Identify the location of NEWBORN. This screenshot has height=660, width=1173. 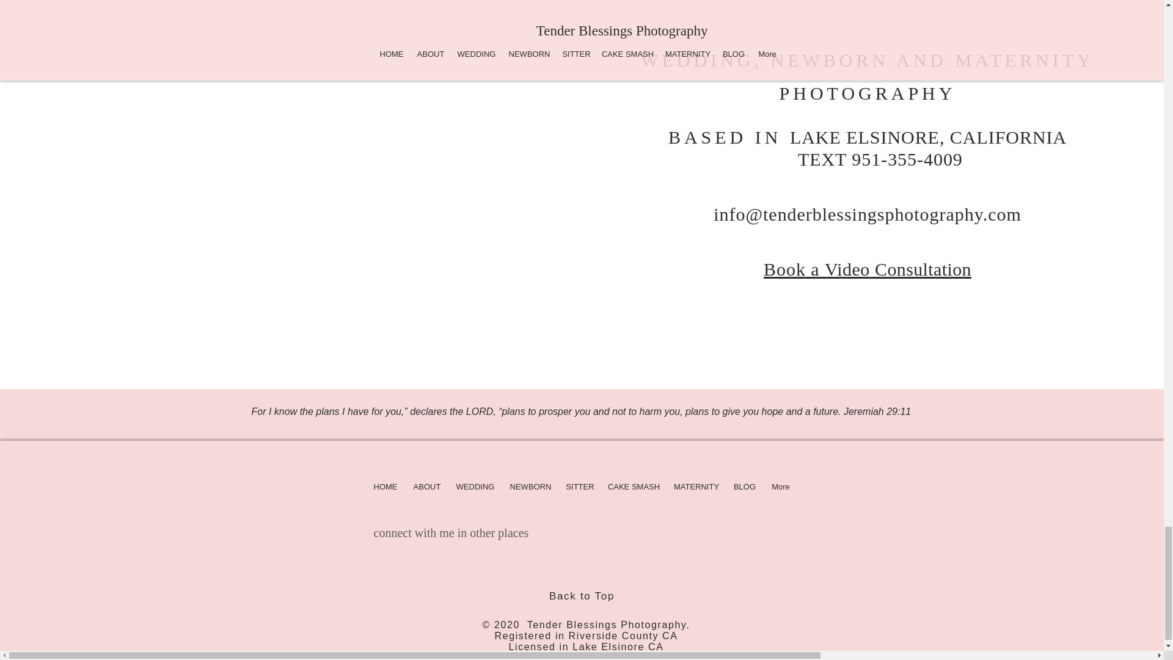
(530, 486).